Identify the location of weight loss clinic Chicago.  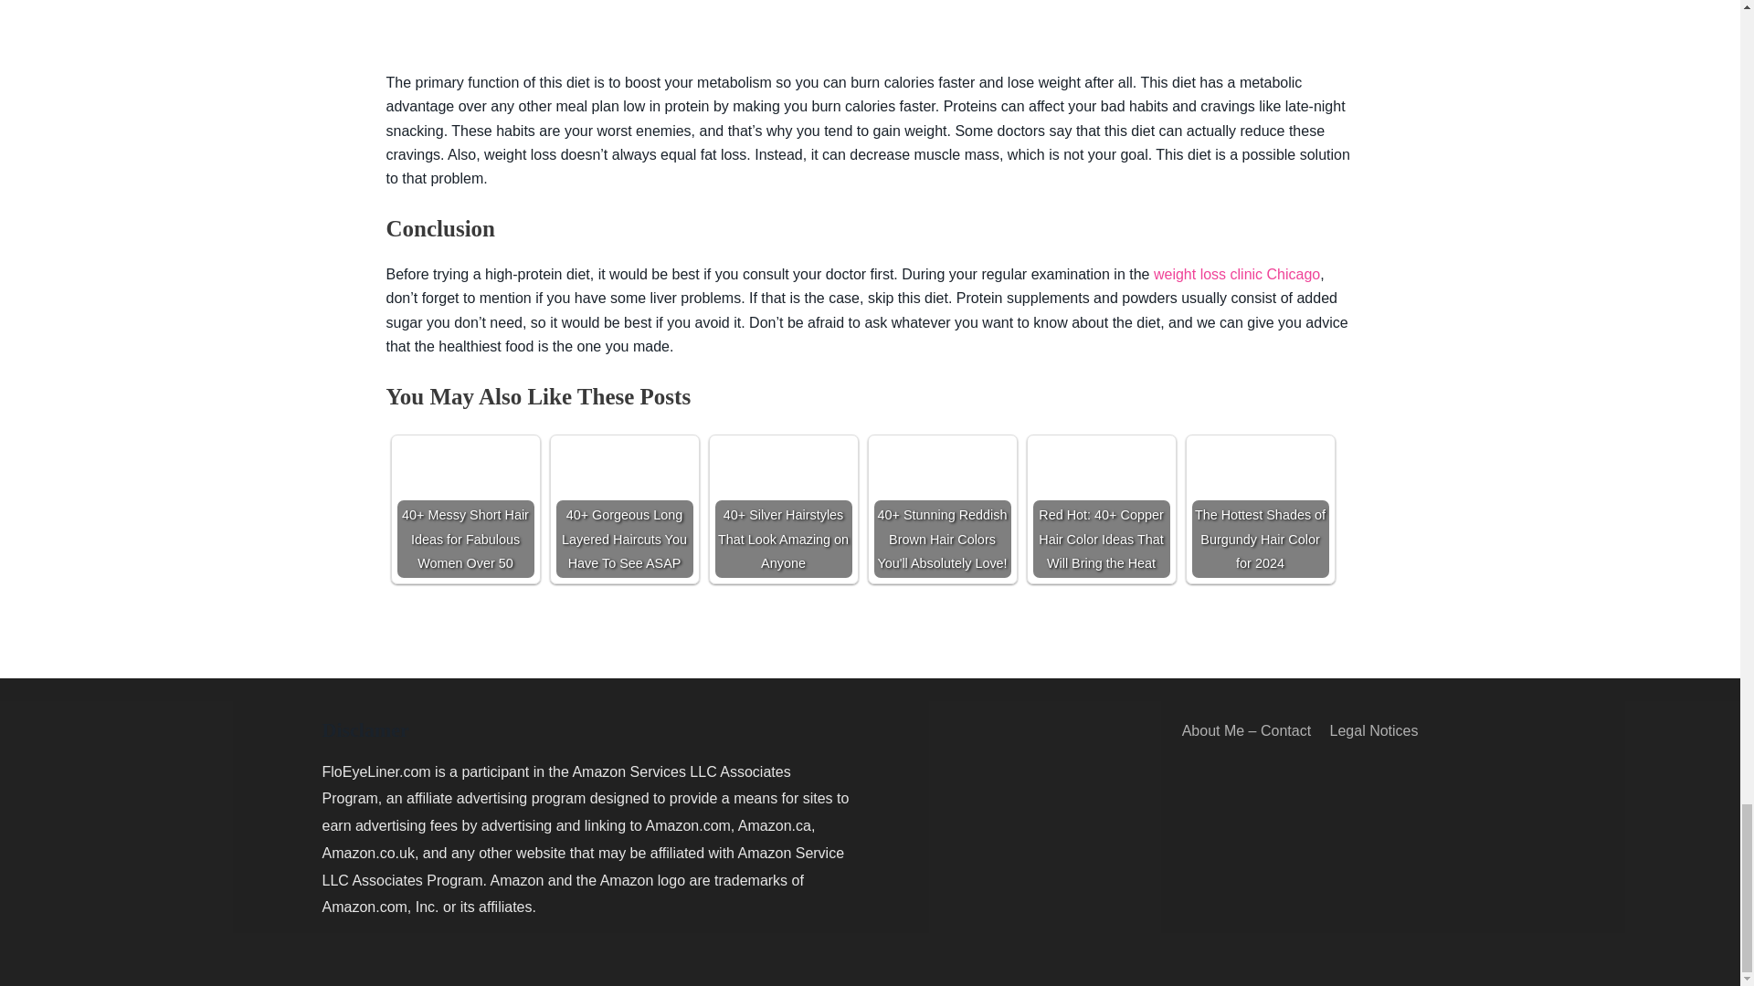
(1237, 274).